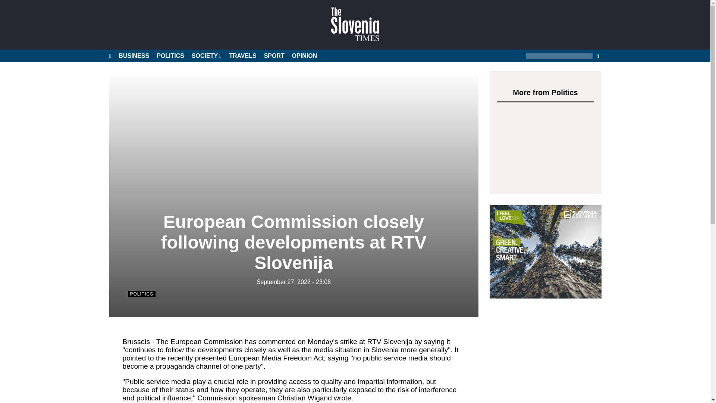  I want to click on OPINION, so click(304, 56).